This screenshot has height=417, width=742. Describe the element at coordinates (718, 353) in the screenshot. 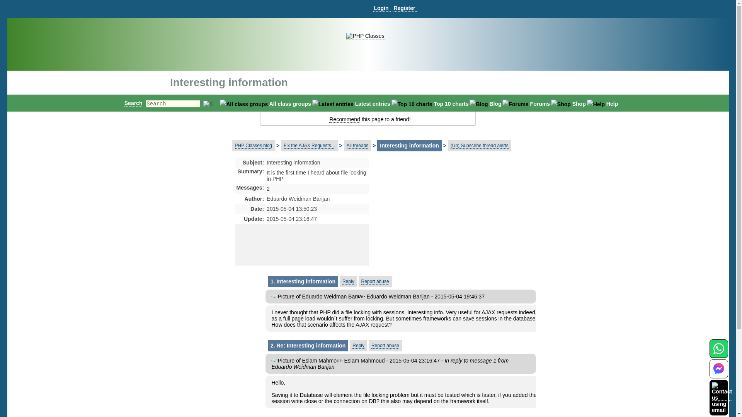

I see `Contact us using WhatsApp` at that location.